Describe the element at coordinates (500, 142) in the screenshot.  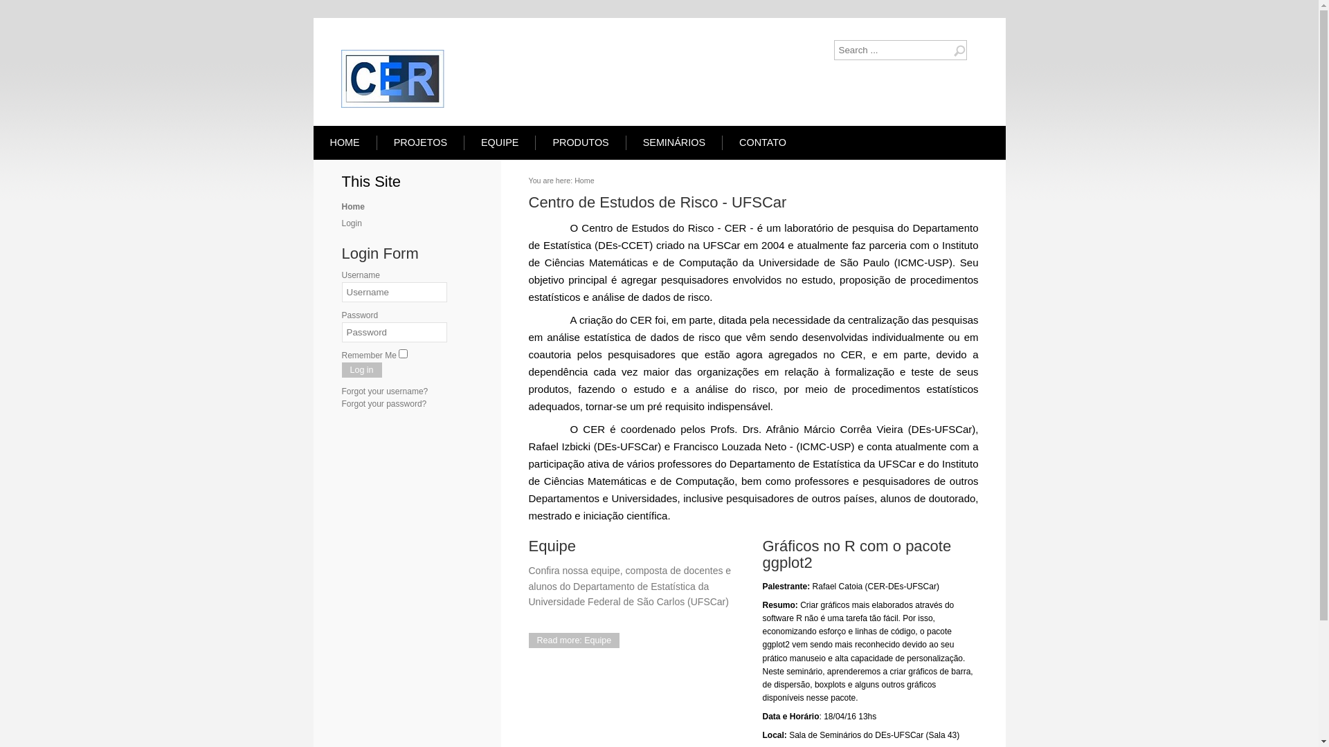
I see `EQUIPE` at that location.